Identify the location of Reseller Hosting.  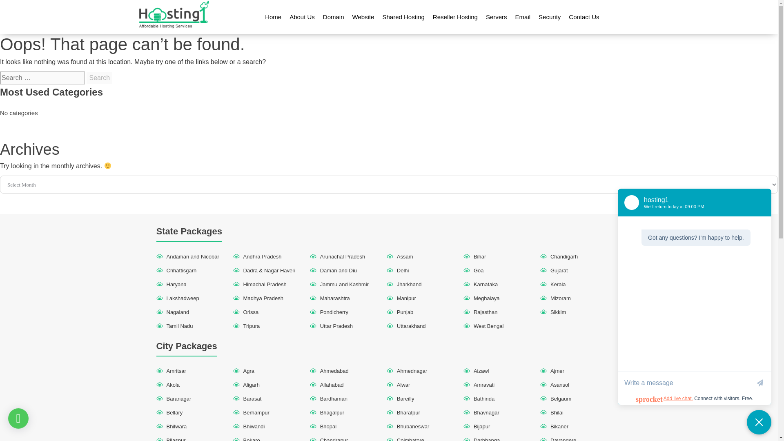
(455, 17).